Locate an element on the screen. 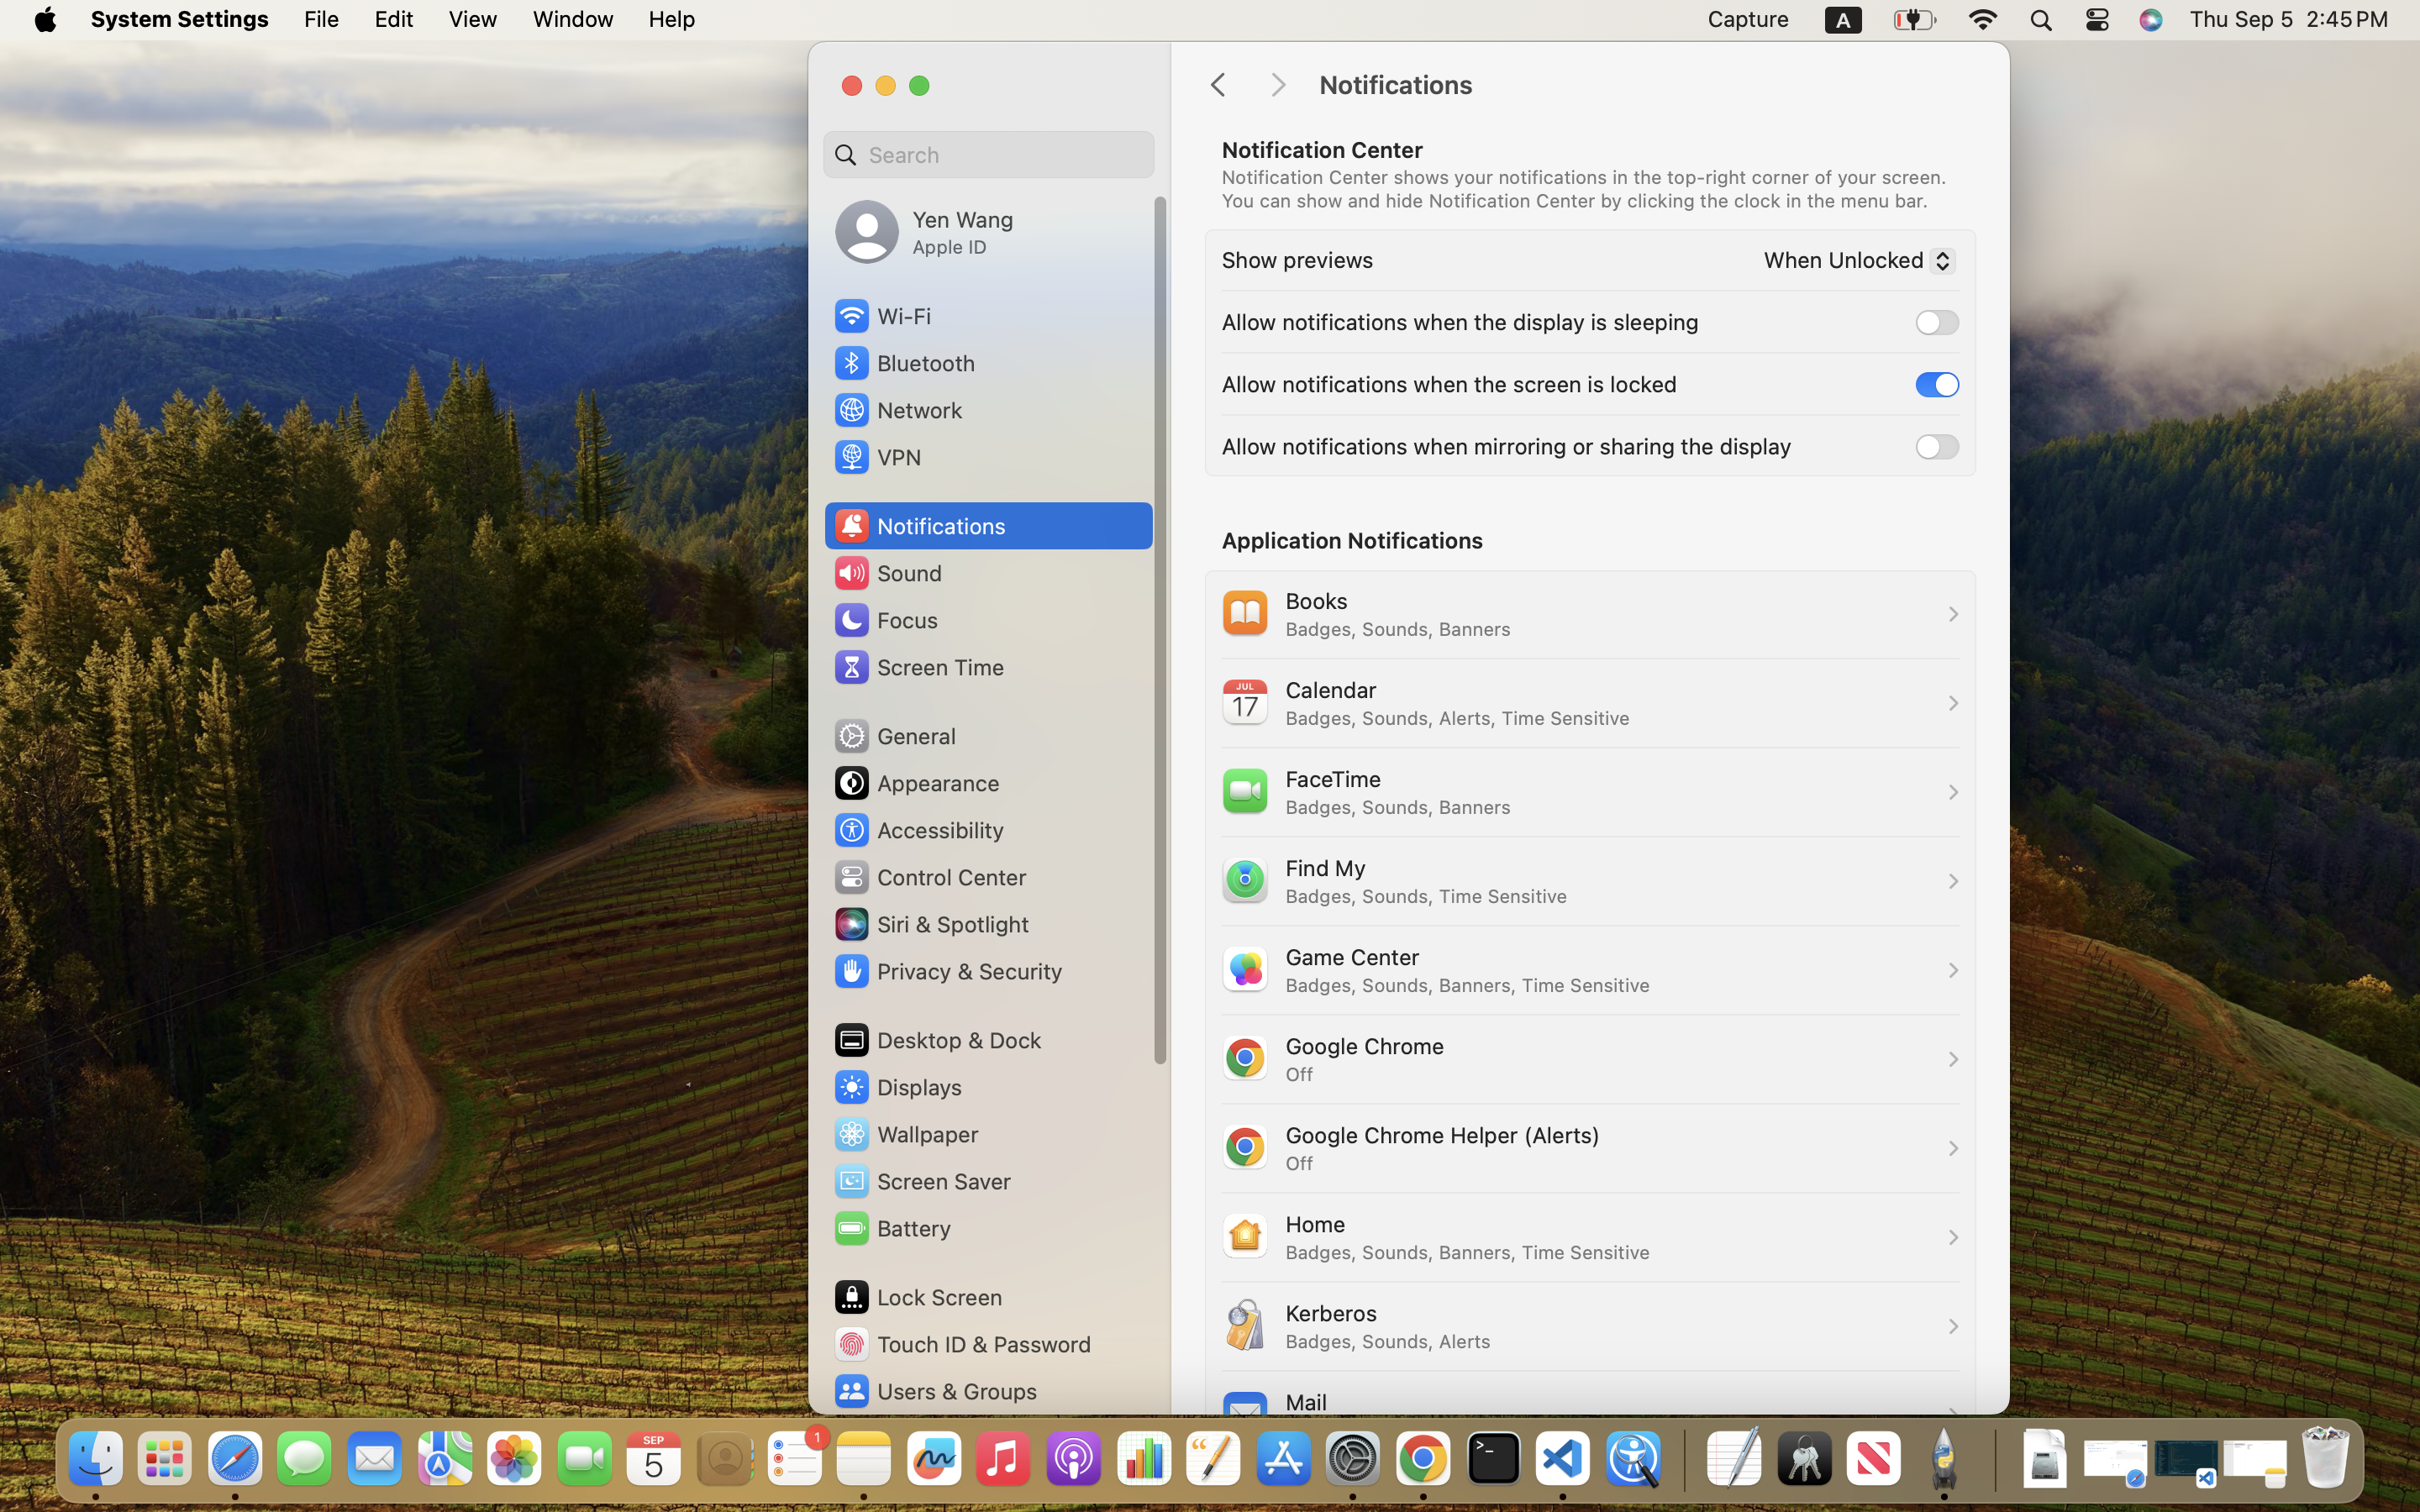  Control Center is located at coordinates (929, 877).